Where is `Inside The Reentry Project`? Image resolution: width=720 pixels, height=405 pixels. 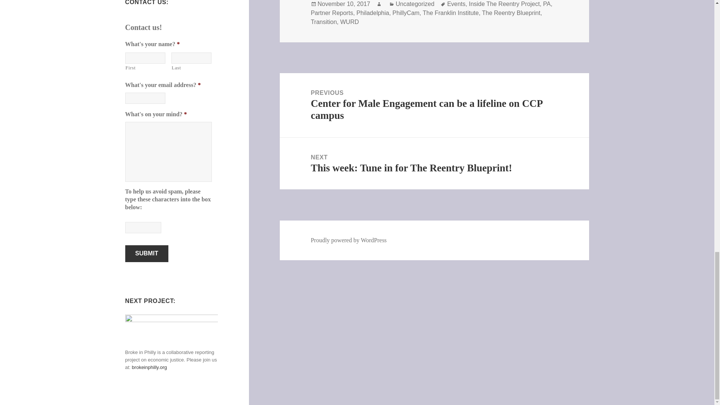
Inside The Reentry Project is located at coordinates (504, 4).